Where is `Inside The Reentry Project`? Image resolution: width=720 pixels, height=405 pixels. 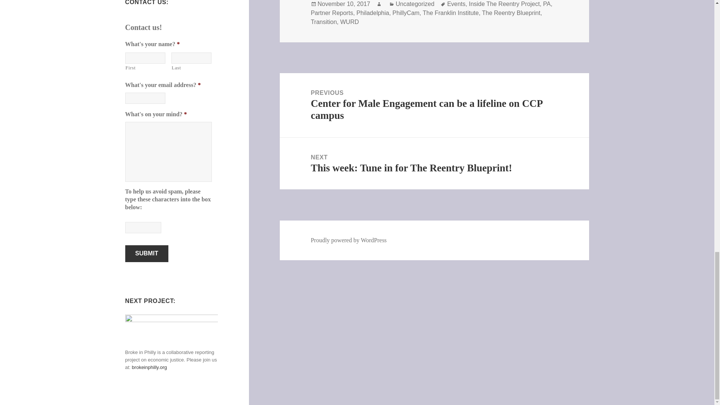
Inside The Reentry Project is located at coordinates (504, 4).